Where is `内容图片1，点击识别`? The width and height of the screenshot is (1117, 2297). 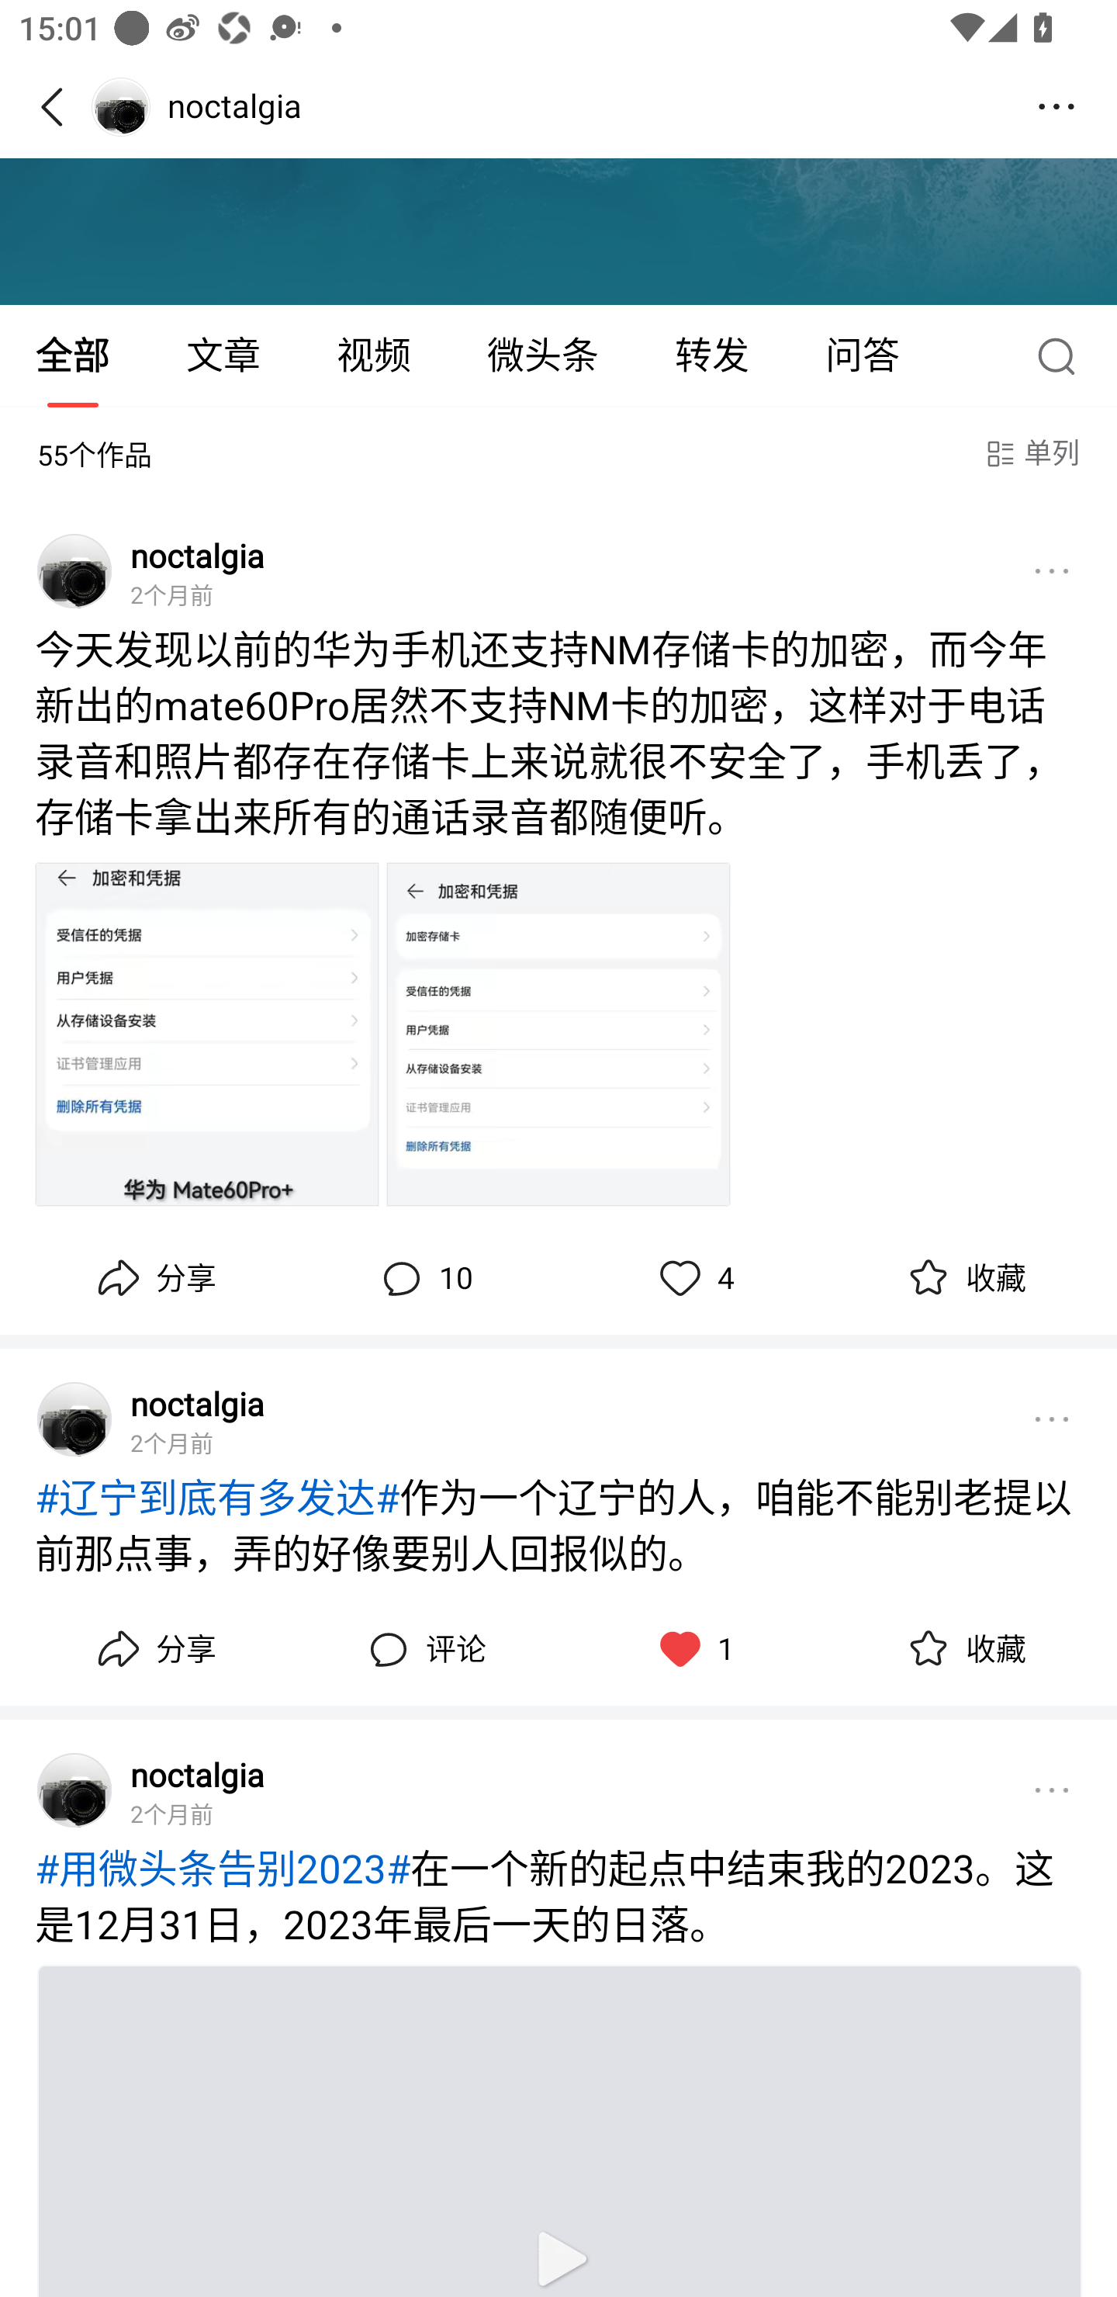 内容图片1，点击识别 is located at coordinates (206, 1034).